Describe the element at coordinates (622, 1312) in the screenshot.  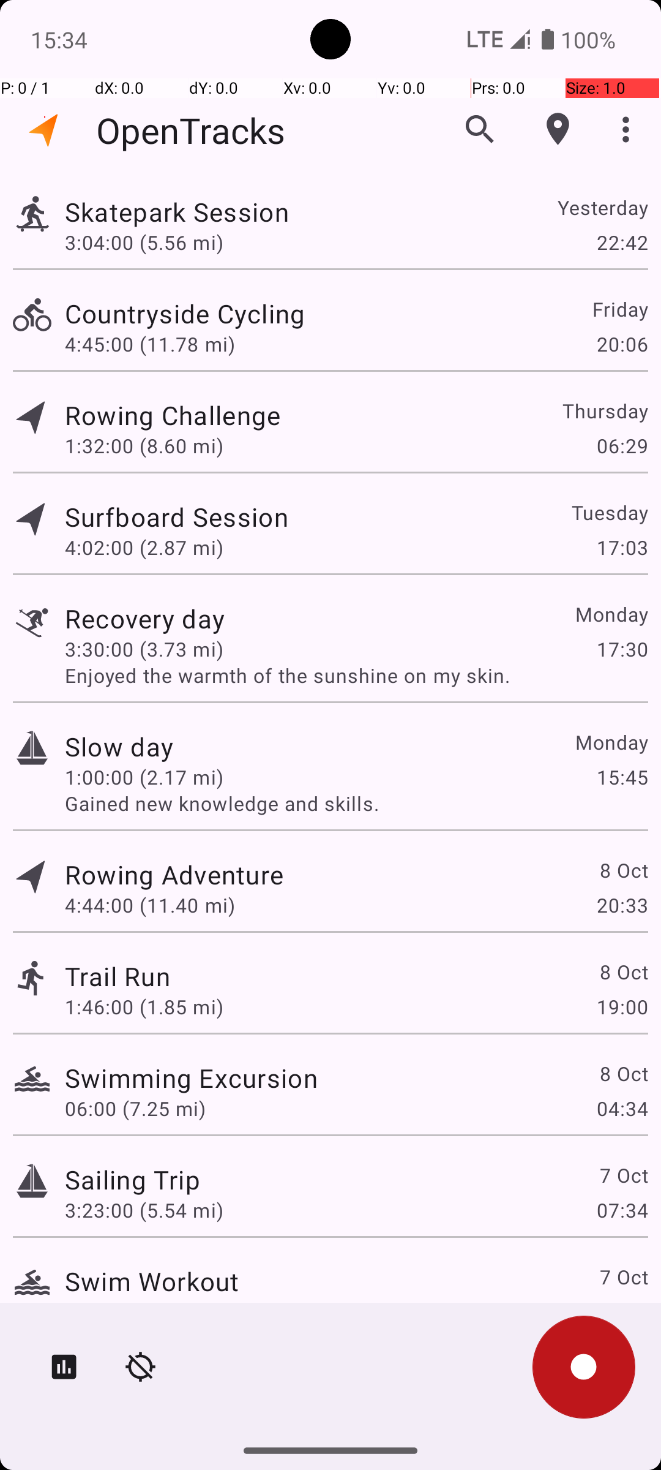
I see `03:24` at that location.